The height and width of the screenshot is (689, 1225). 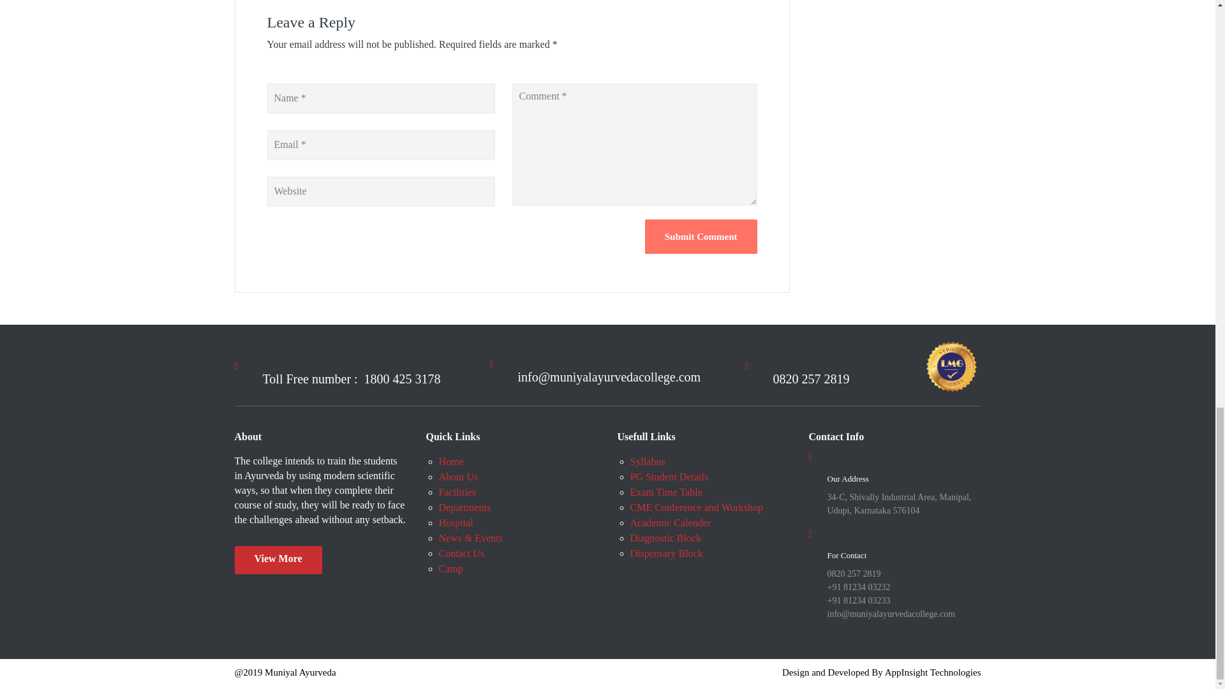 I want to click on Submit Comment, so click(x=701, y=237).